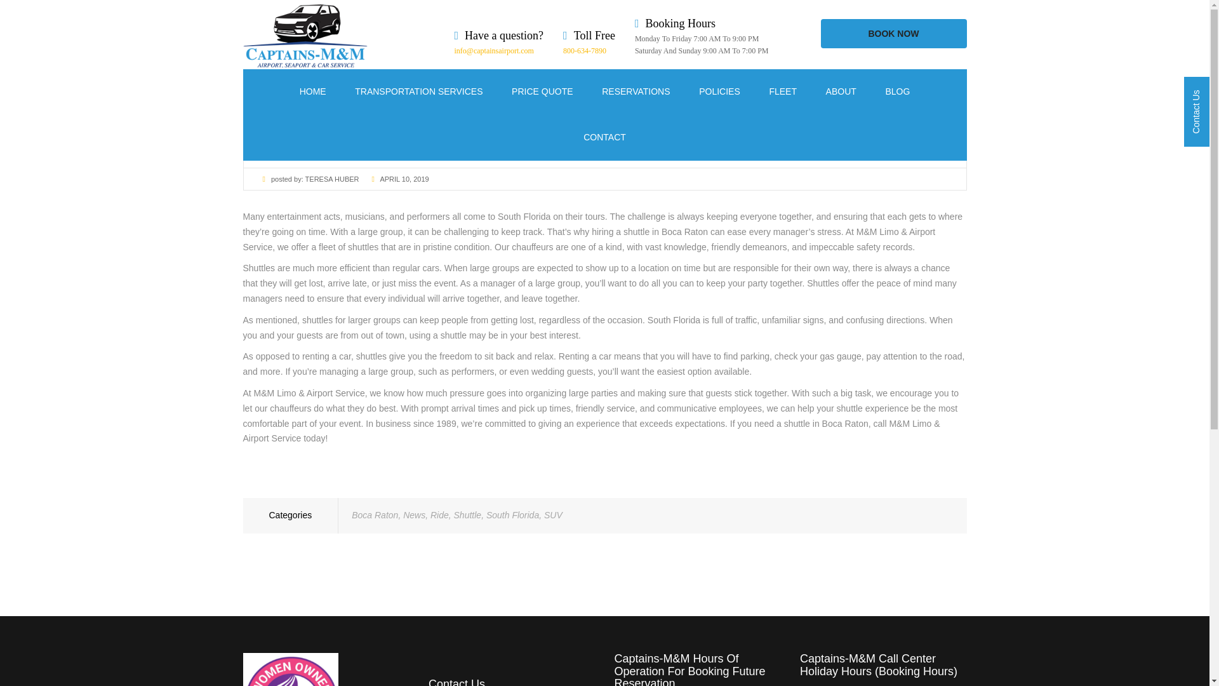 This screenshot has height=686, width=1219. I want to click on HOME, so click(313, 92).